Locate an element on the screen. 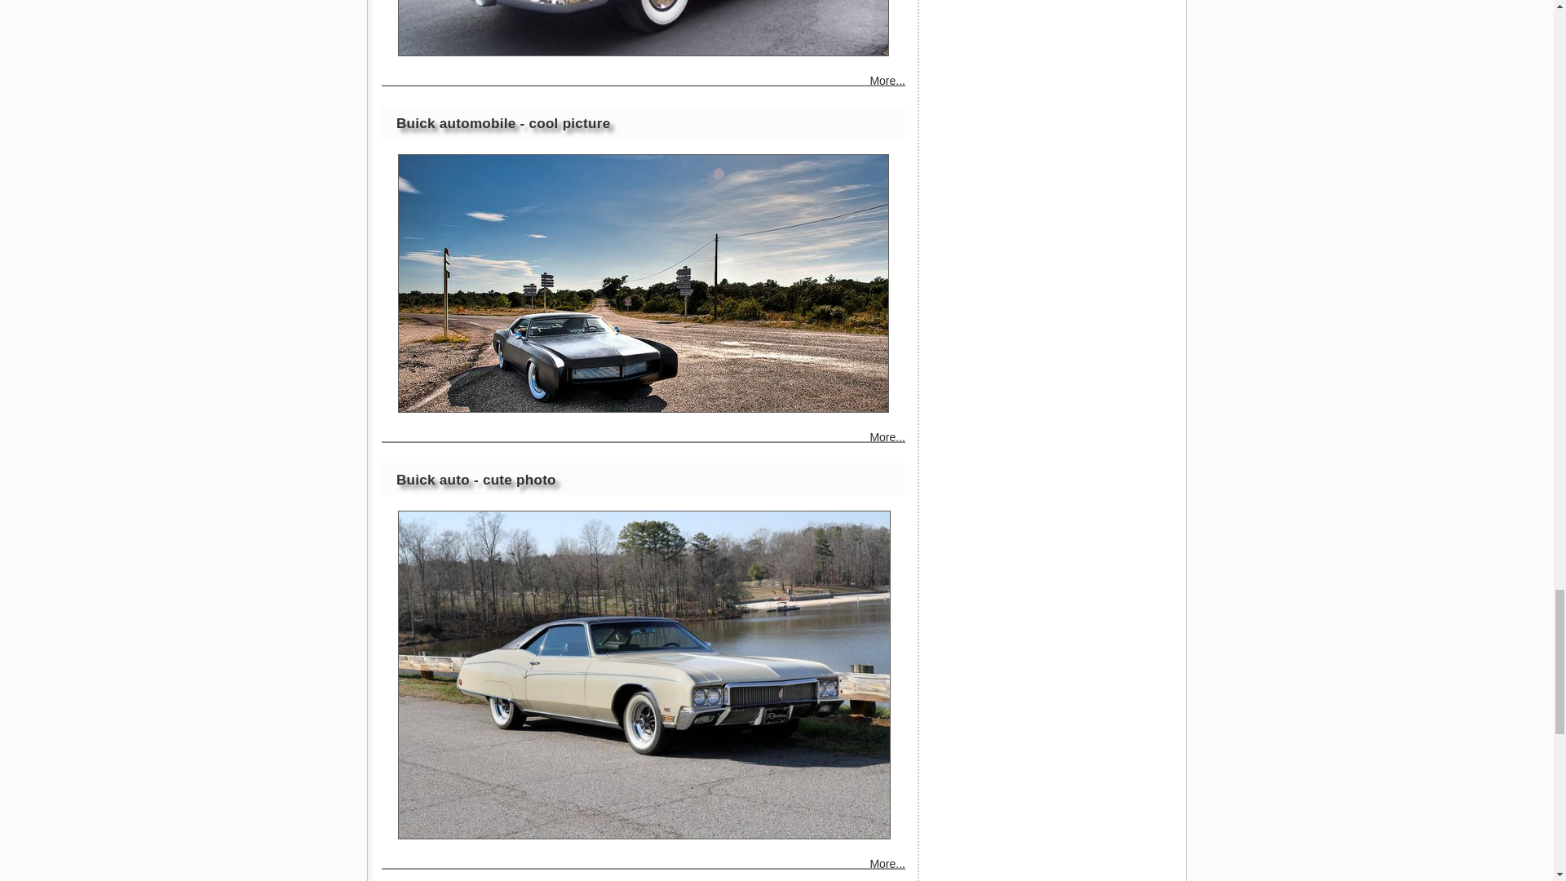  Buick automobile - cute image is located at coordinates (643, 28).